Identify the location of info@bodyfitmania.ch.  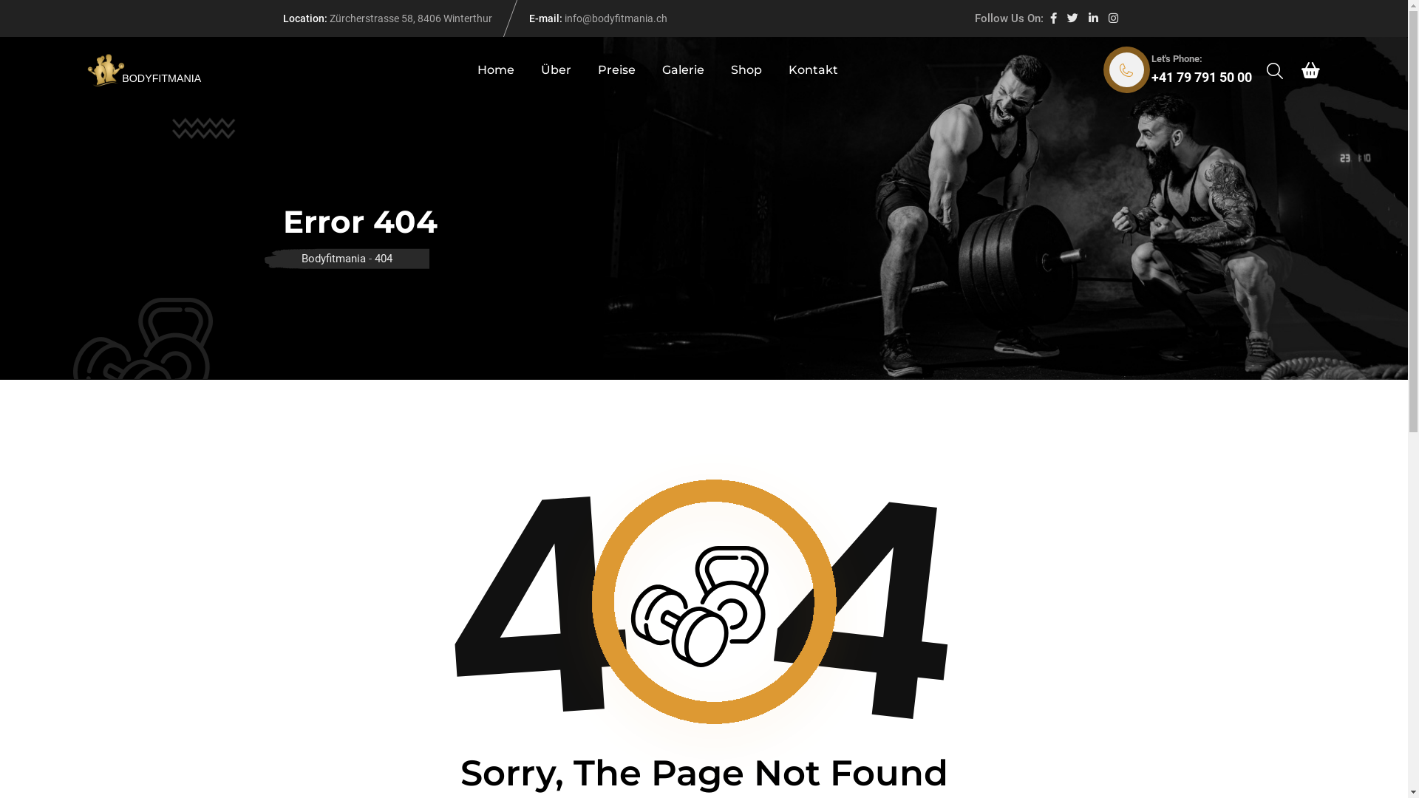
(616, 18).